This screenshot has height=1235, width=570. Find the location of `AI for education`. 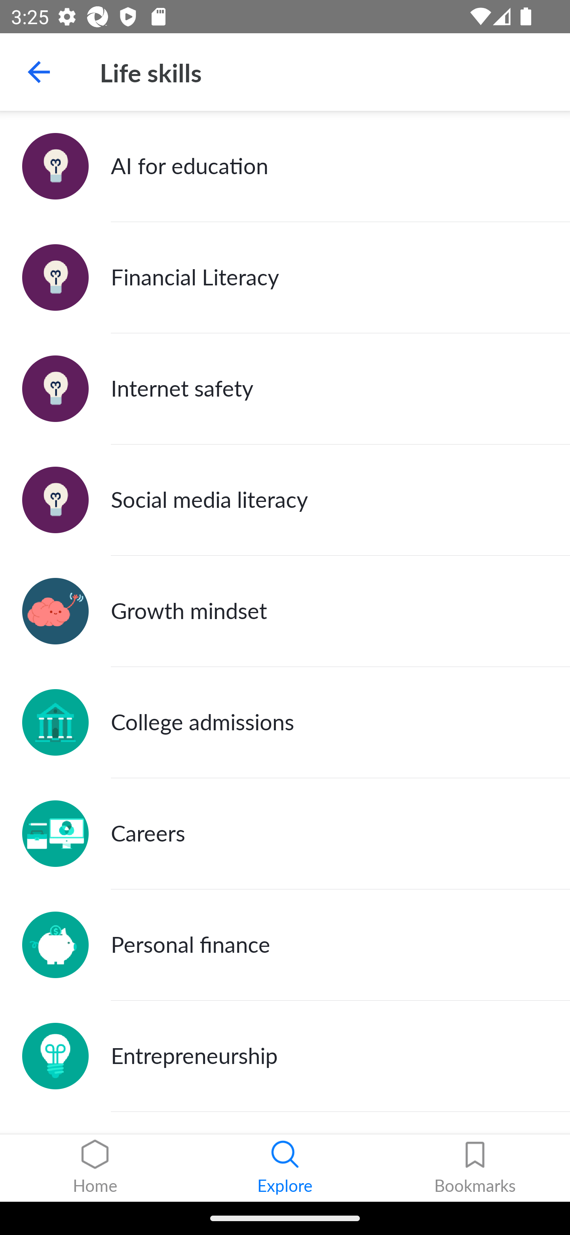

AI for education is located at coordinates (285, 166).